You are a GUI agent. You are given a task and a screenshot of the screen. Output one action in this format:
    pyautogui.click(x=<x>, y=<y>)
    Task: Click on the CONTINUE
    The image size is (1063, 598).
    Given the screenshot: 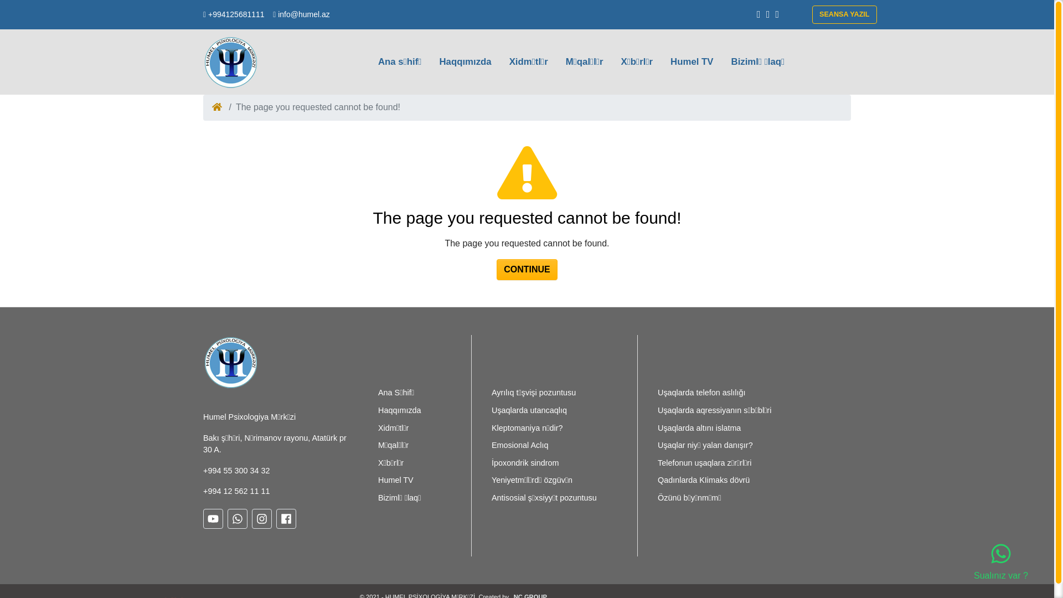 What is the action you would take?
    pyautogui.click(x=527, y=270)
    